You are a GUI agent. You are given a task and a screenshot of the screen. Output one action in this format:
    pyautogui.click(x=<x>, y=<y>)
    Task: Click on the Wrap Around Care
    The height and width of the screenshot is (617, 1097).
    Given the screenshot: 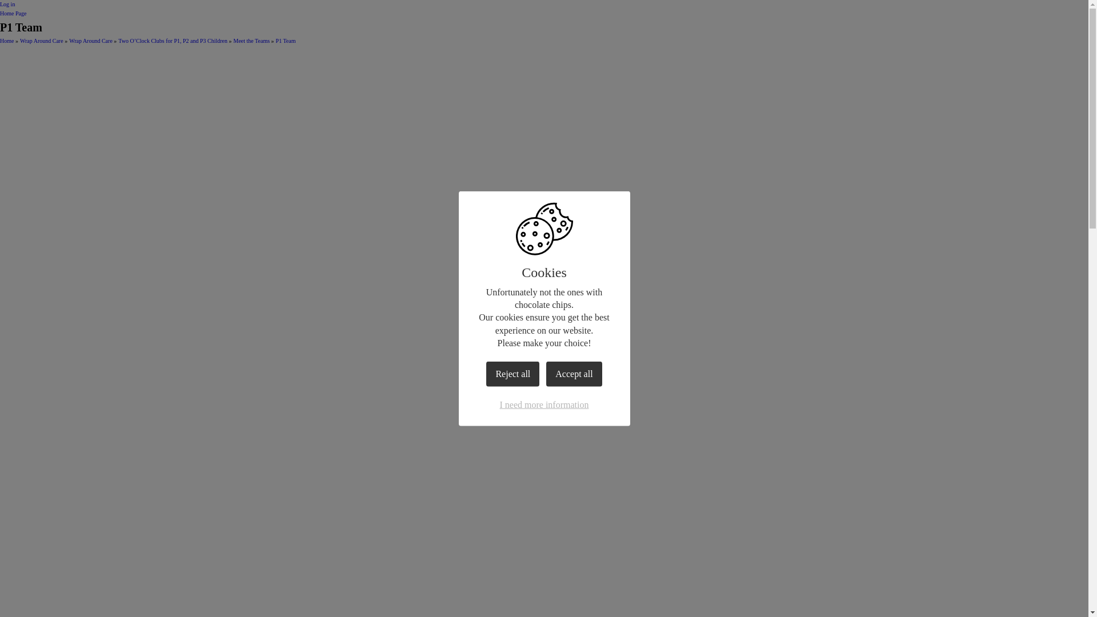 What is the action you would take?
    pyautogui.click(x=90, y=40)
    